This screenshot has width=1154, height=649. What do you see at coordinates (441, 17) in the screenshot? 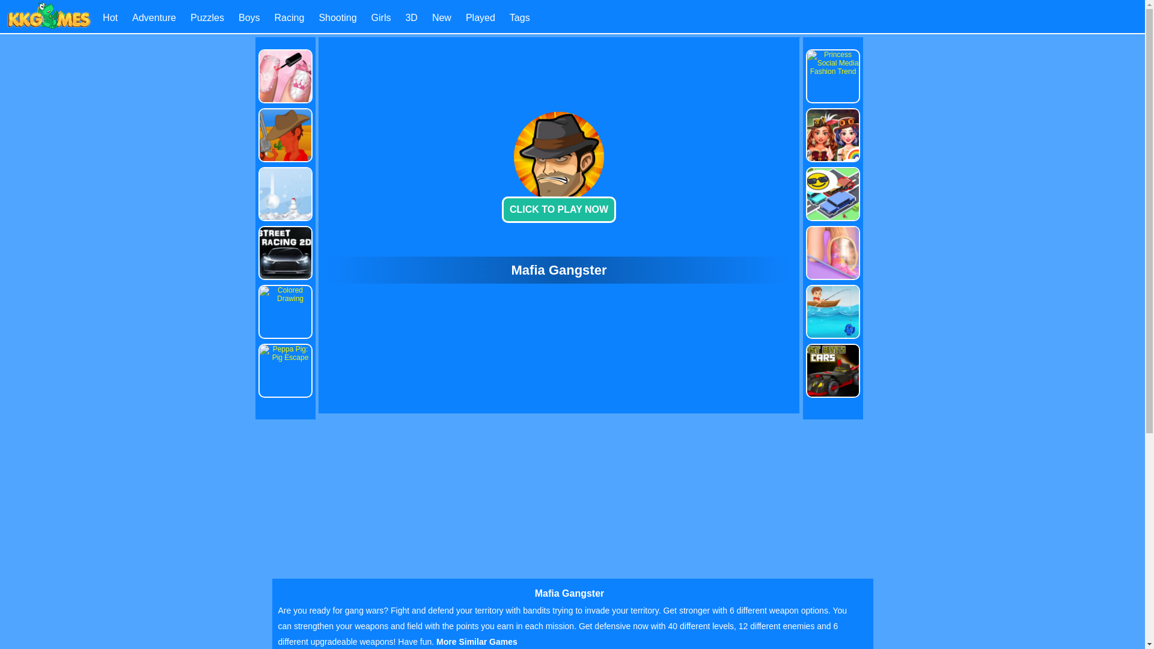
I see `New` at bounding box center [441, 17].